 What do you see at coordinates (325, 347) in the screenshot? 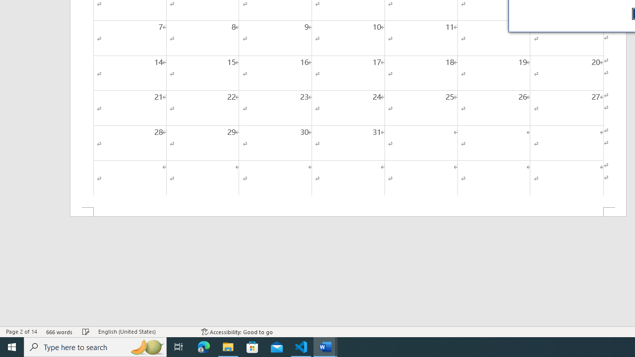
I see `Word - 2 running windows` at bounding box center [325, 347].